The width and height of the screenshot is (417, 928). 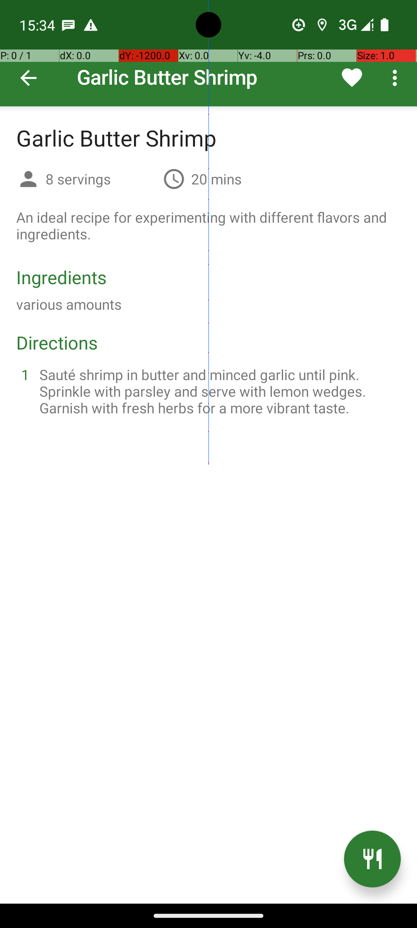 I want to click on 20 mins, so click(x=216, y=179).